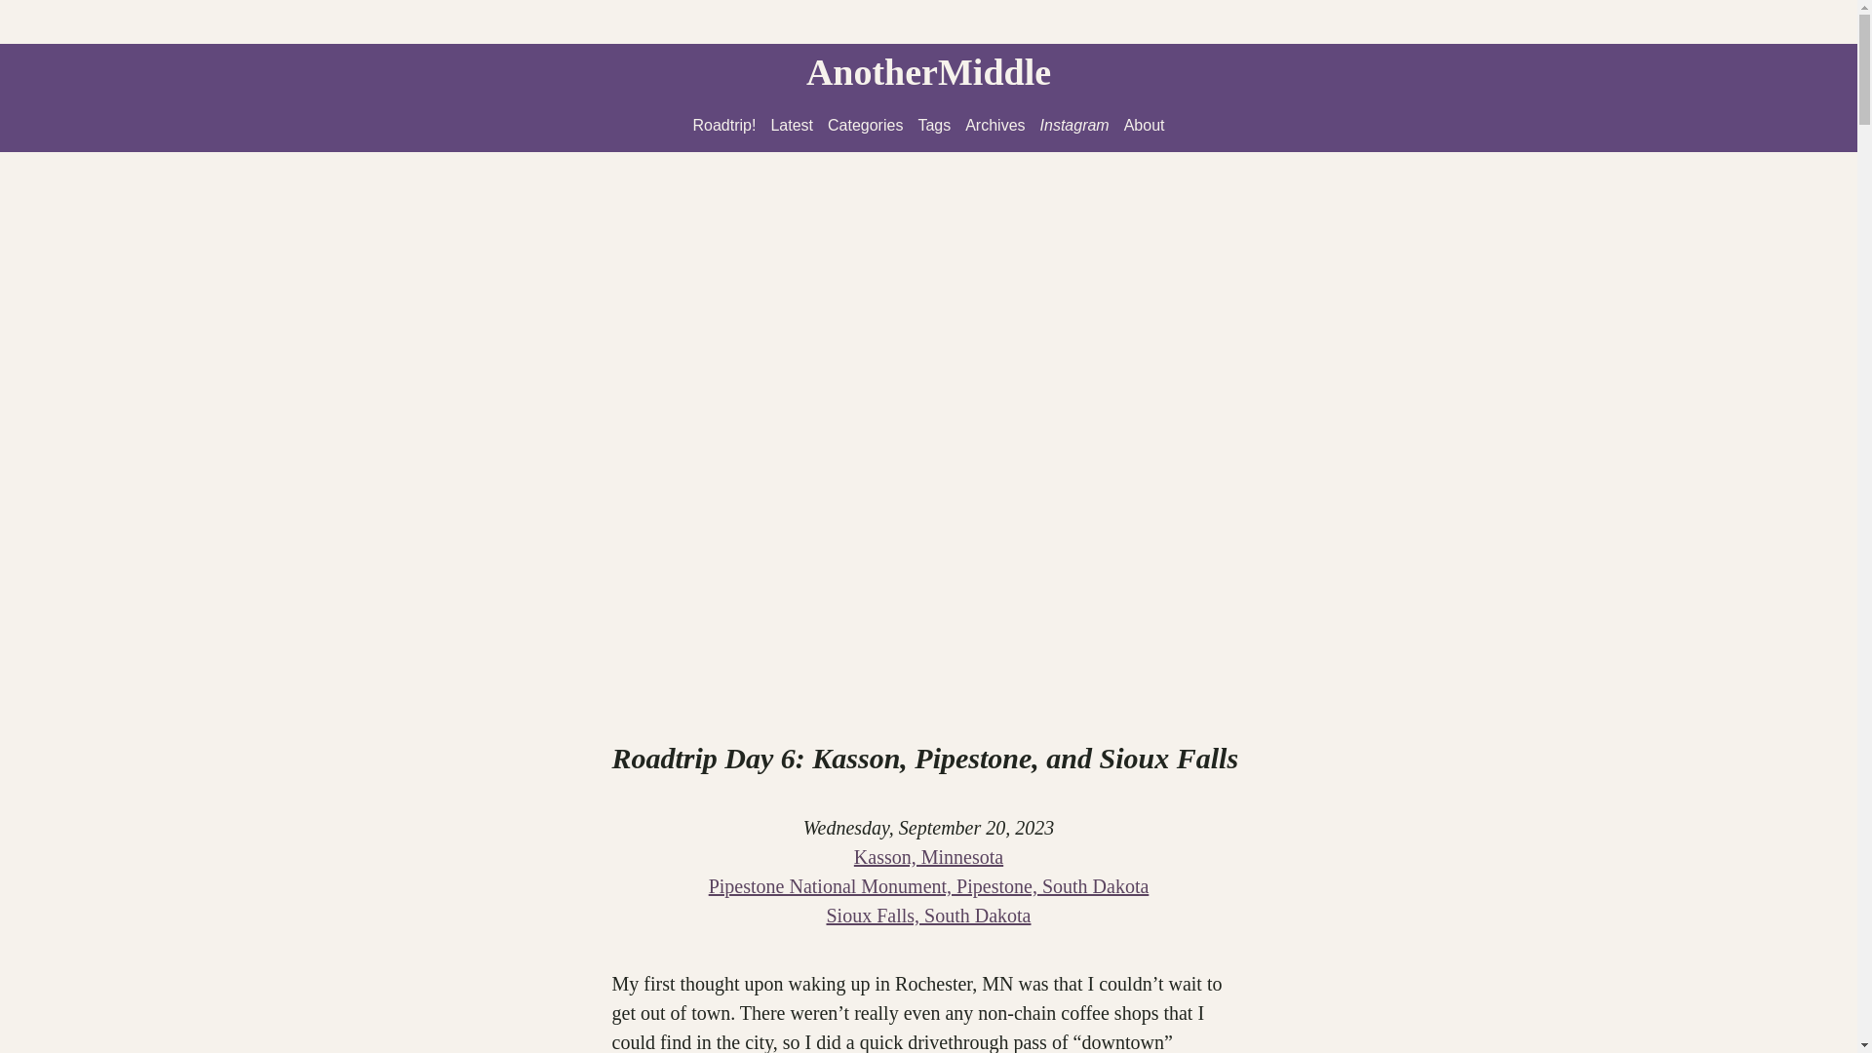 This screenshot has width=1872, height=1053. Describe the element at coordinates (928, 915) in the screenshot. I see `Sioux Falls, South Dakota` at that location.